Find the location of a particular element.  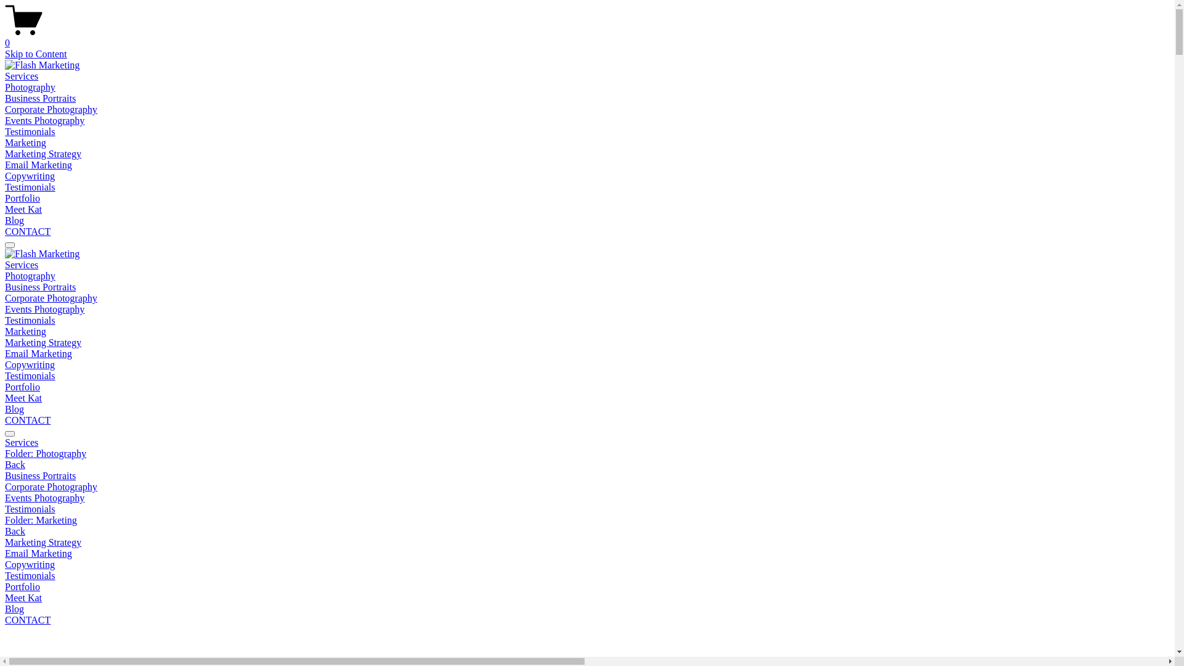

Testimonials is located at coordinates (30, 132).